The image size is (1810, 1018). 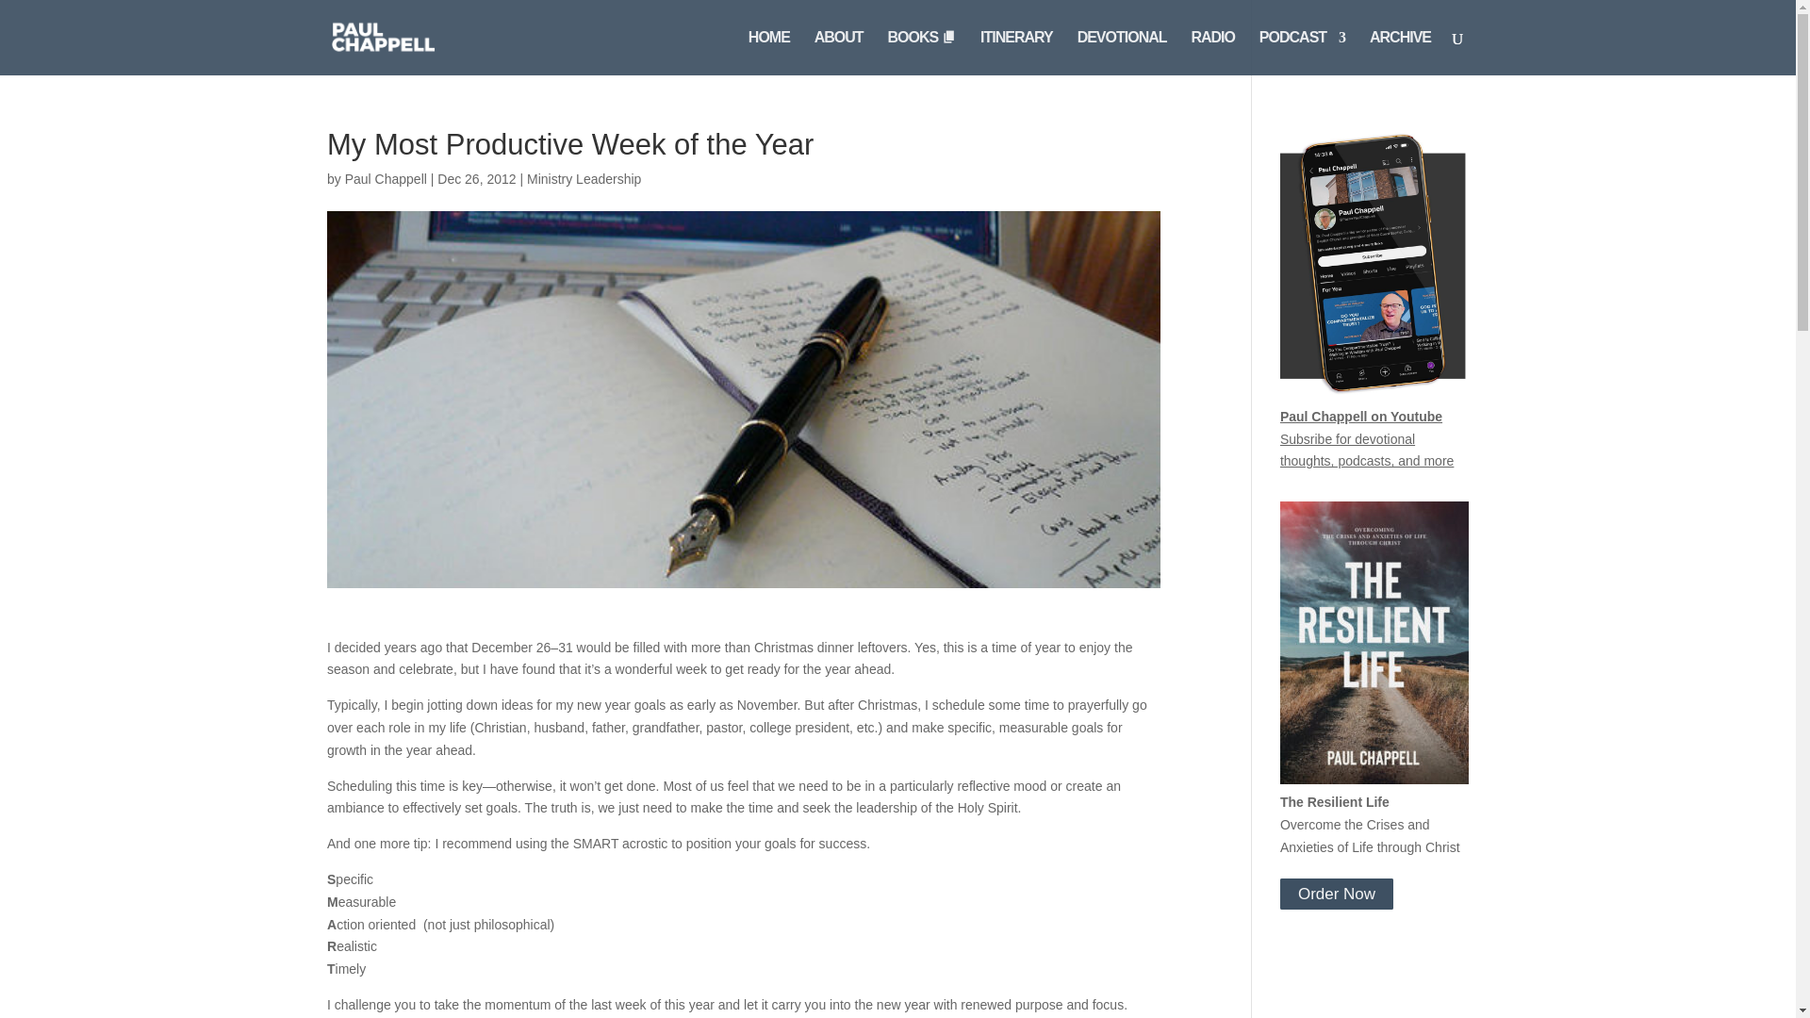 I want to click on ITINERARY, so click(x=1016, y=53).